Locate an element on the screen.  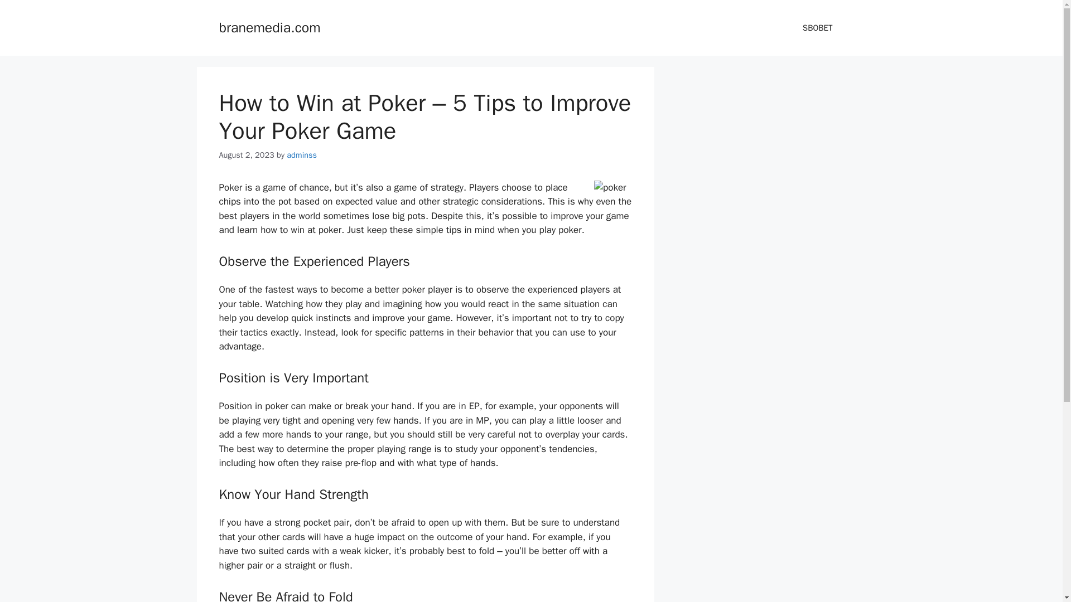
adminss is located at coordinates (302, 155).